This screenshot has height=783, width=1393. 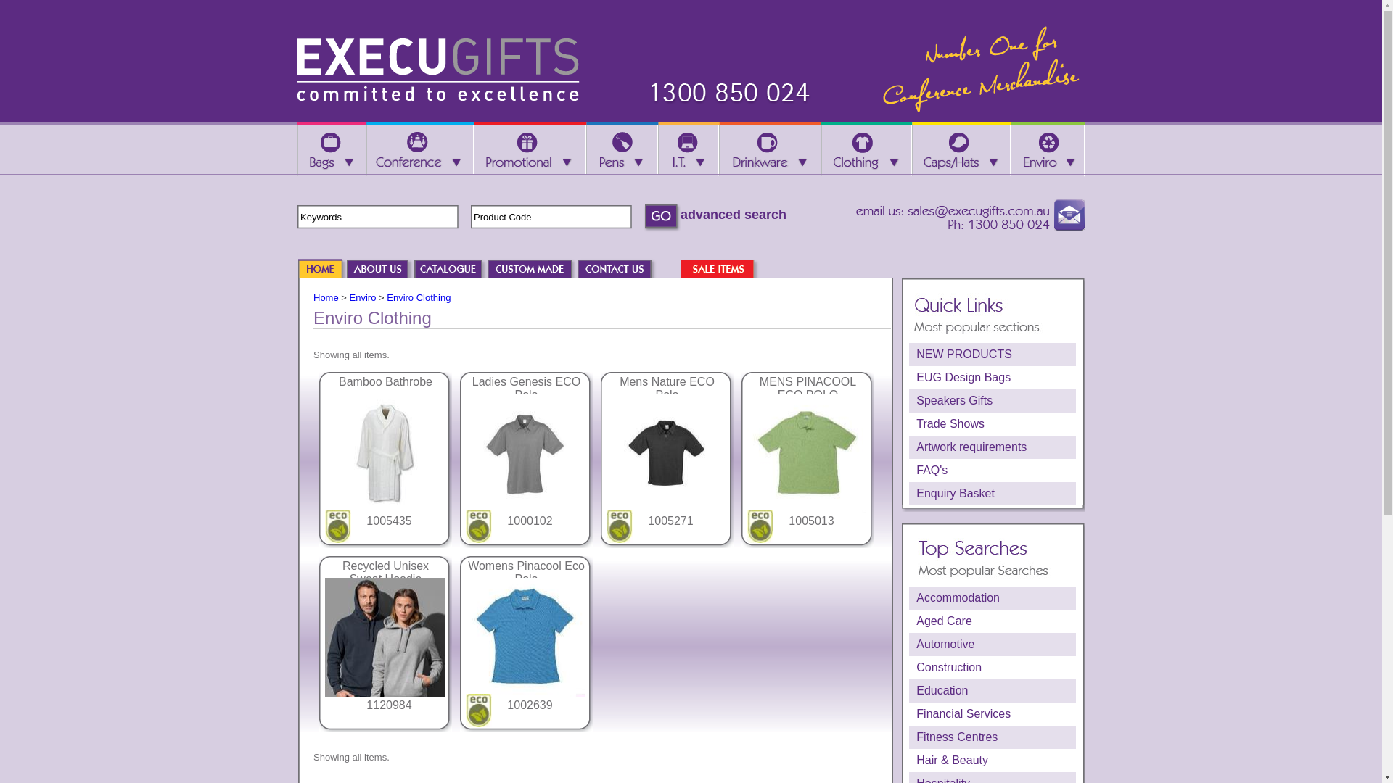 What do you see at coordinates (734, 215) in the screenshot?
I see `advanced search` at bounding box center [734, 215].